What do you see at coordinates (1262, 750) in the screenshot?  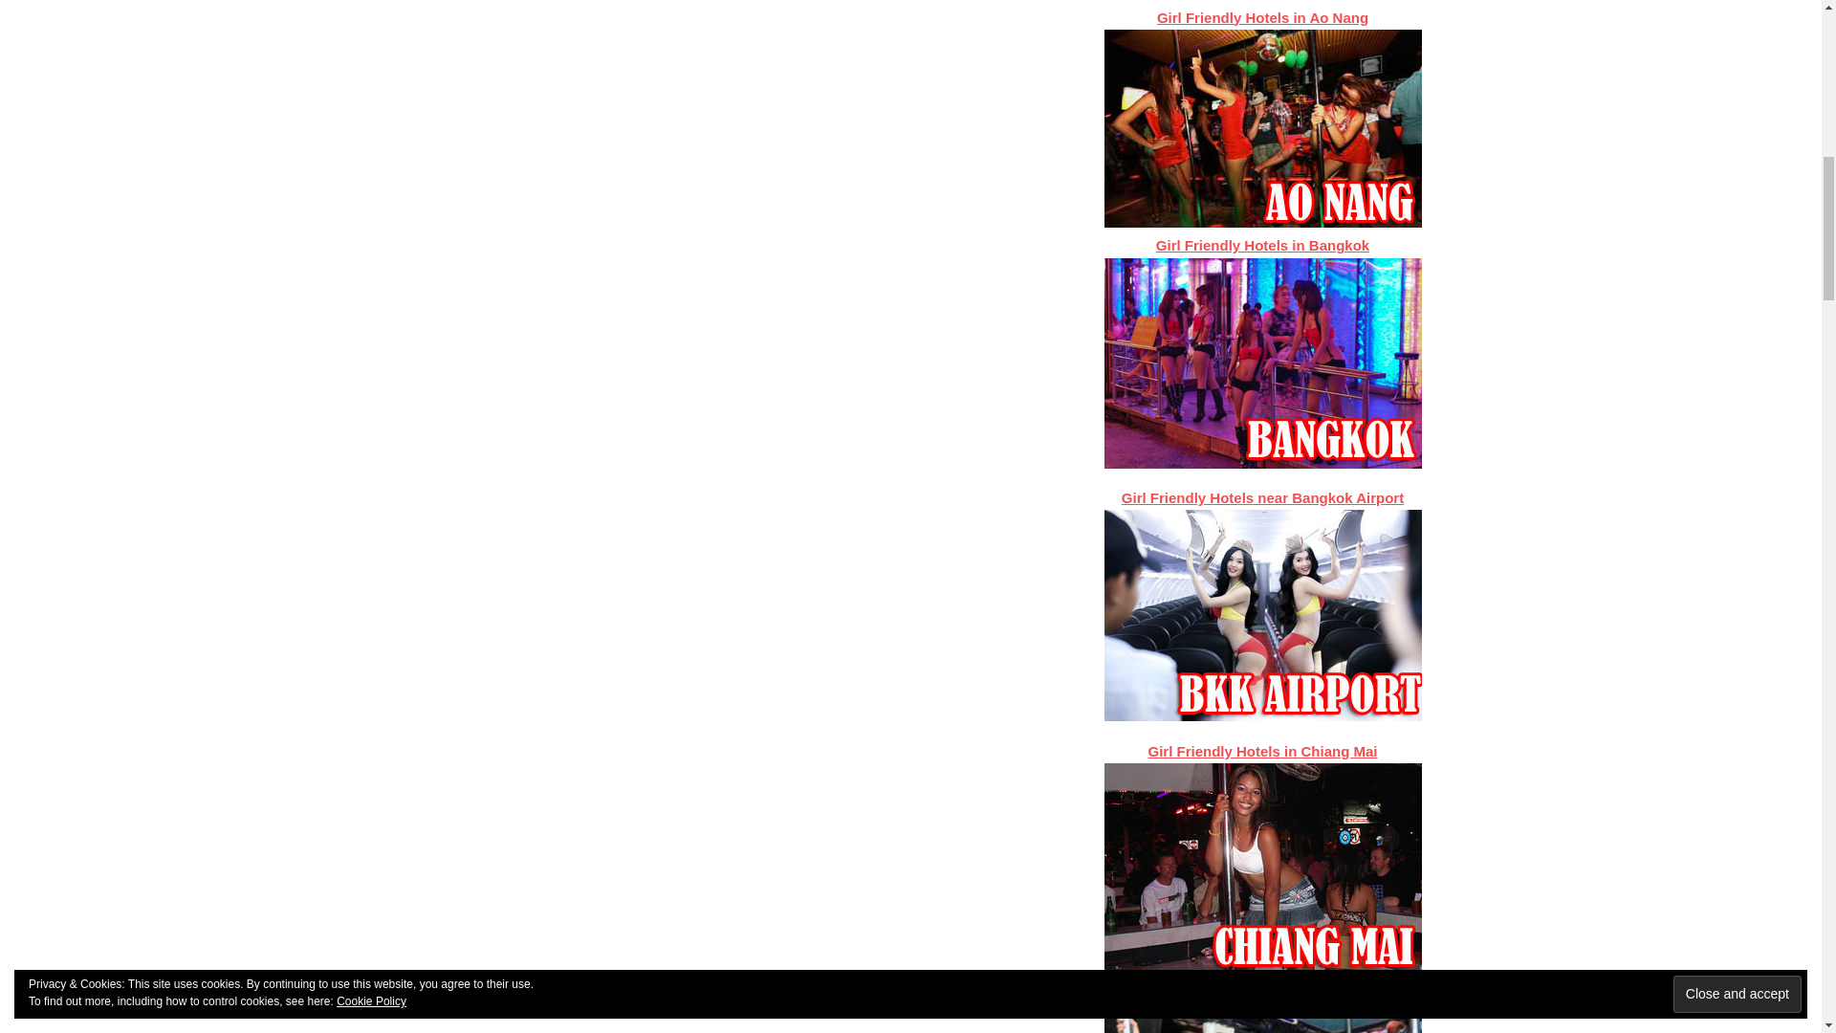 I see `Girl Friendly Hotels in Chiang Mai` at bounding box center [1262, 750].